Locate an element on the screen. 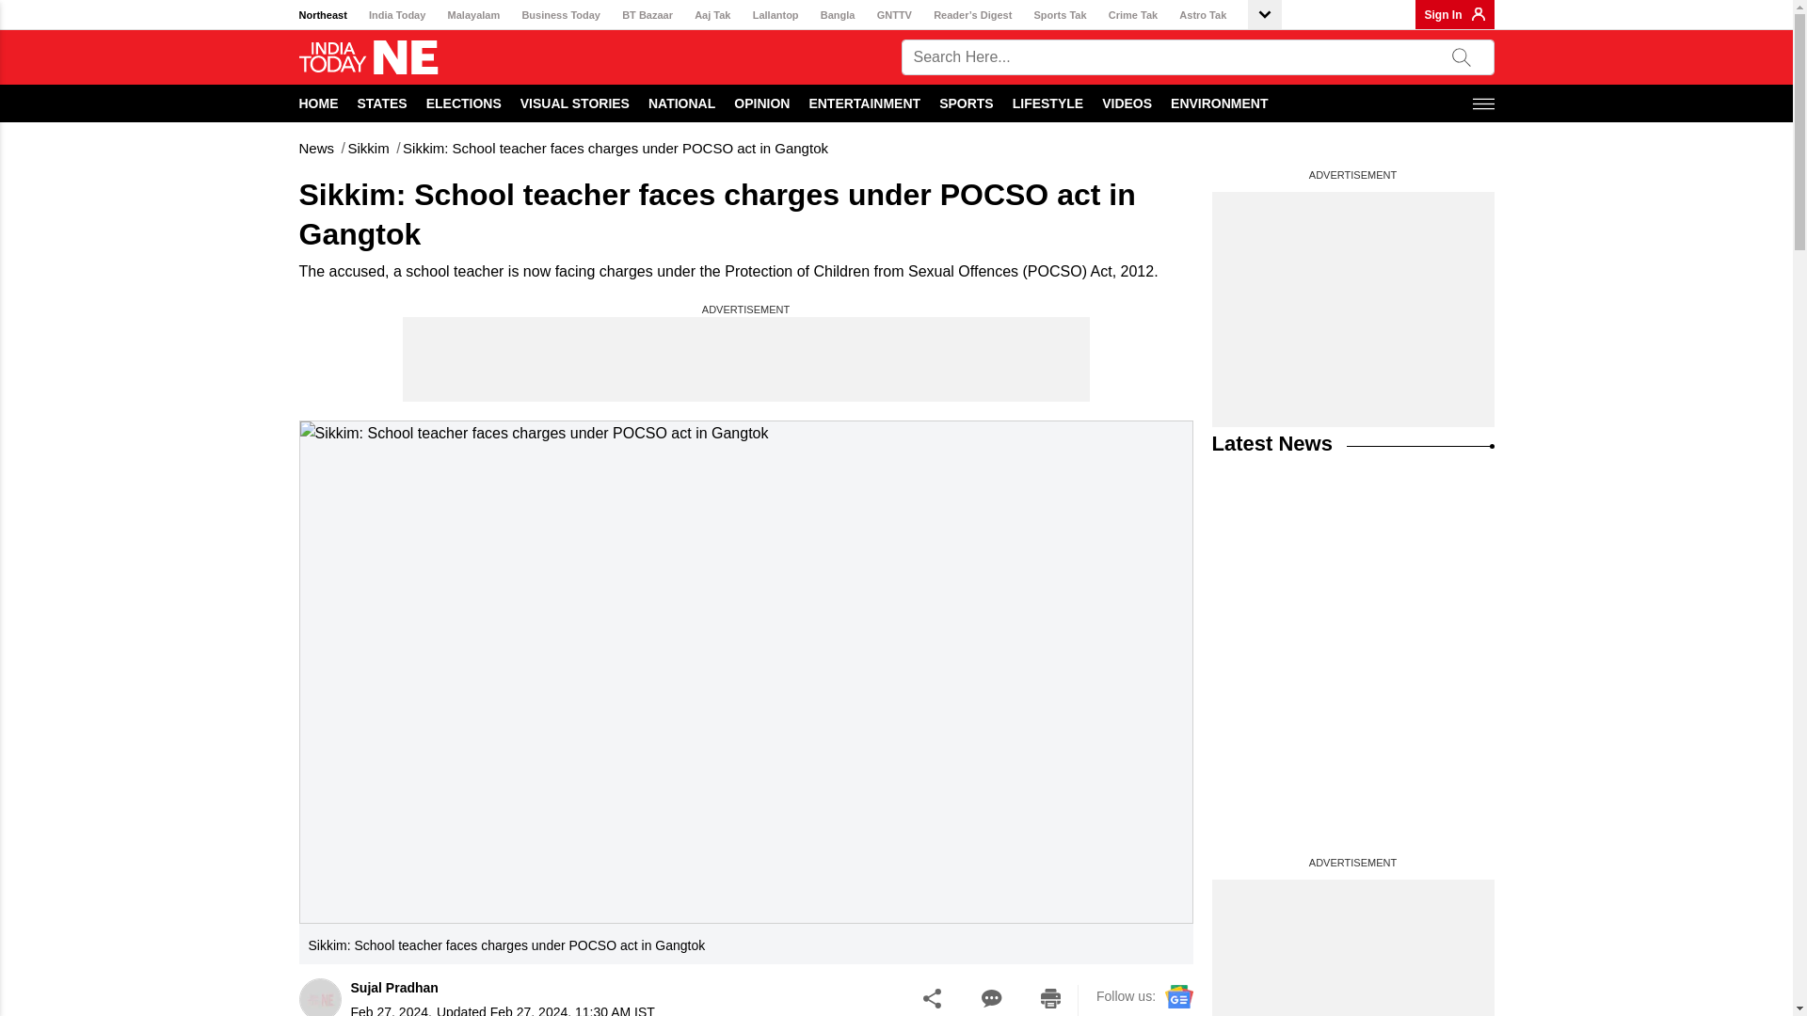  Crime Tak is located at coordinates (1133, 15).